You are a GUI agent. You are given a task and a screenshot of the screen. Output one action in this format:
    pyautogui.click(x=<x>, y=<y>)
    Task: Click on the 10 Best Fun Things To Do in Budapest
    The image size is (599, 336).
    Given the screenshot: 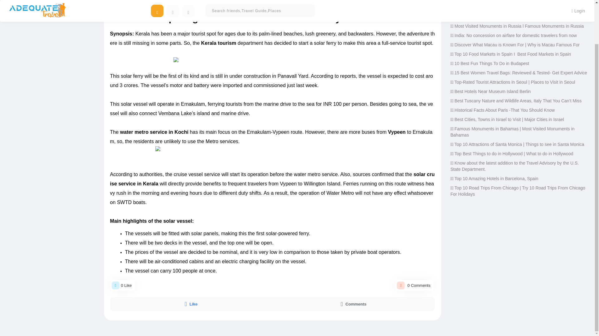 What is the action you would take?
    pyautogui.click(x=492, y=63)
    